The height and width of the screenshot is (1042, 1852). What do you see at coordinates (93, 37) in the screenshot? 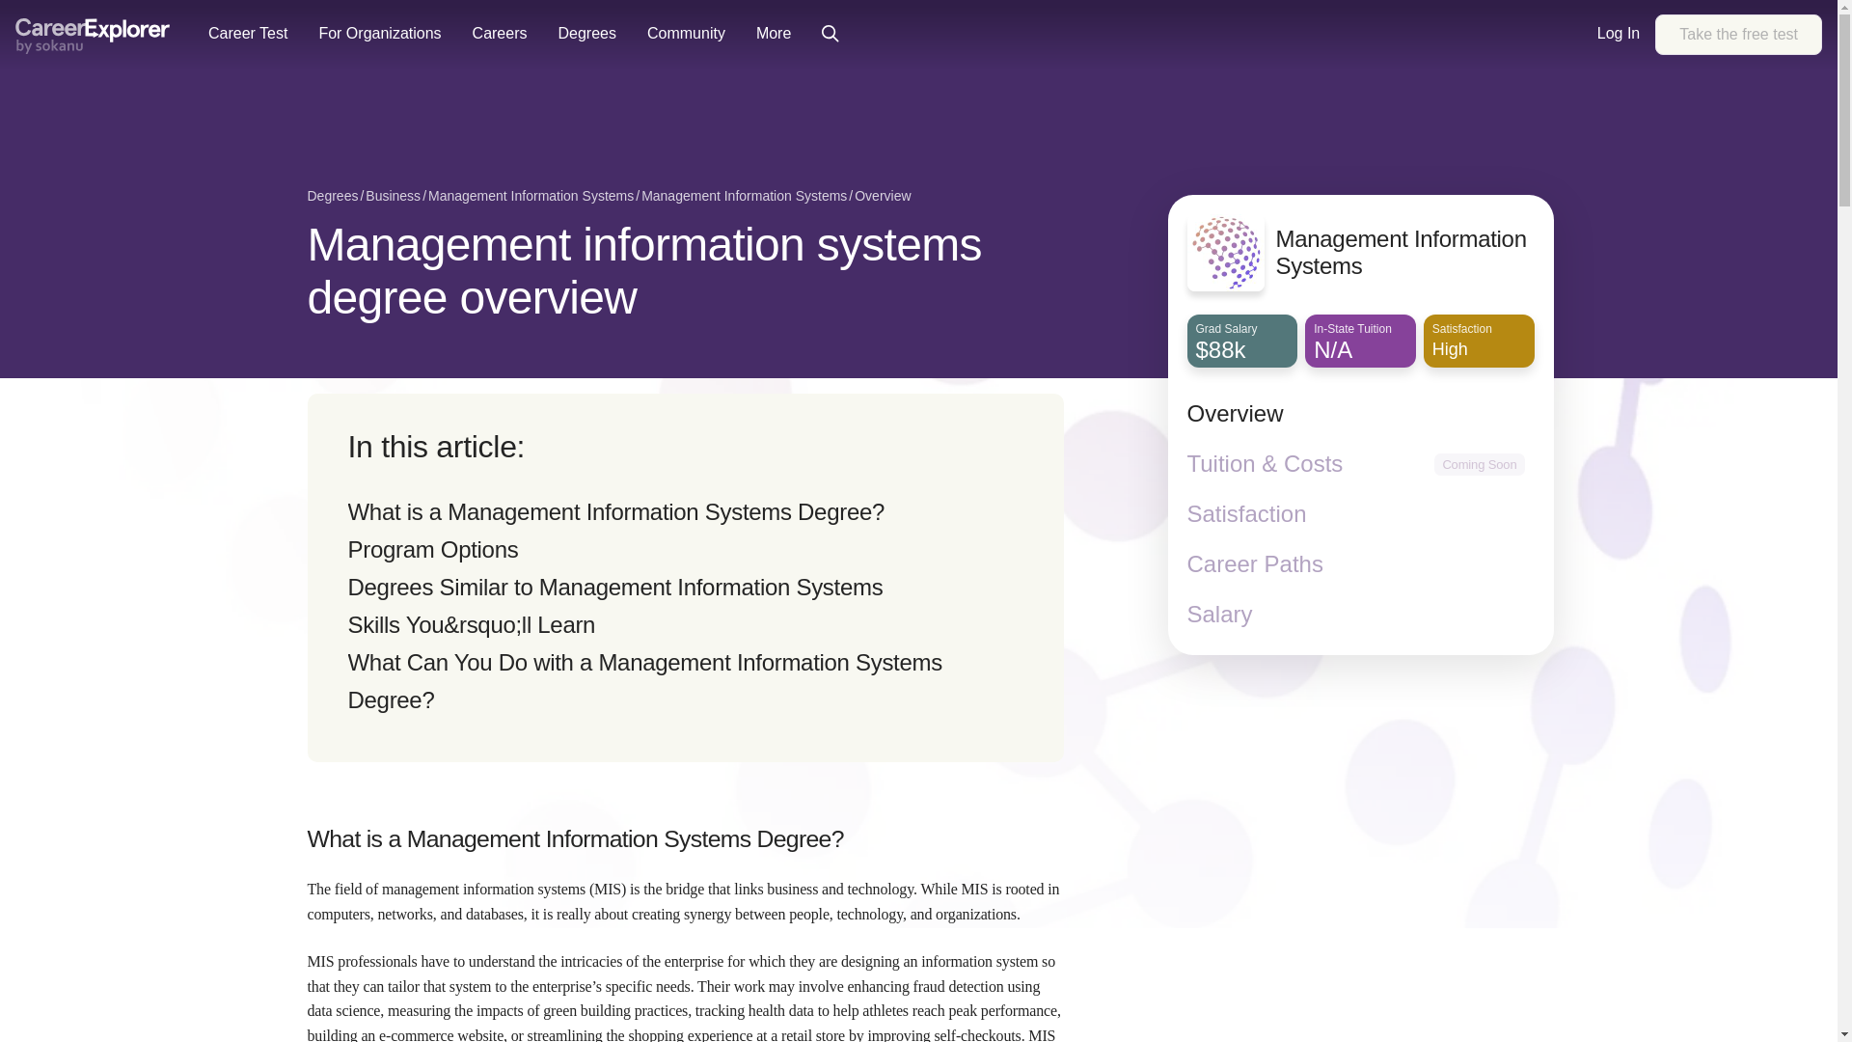
I see `CareerExplorer` at bounding box center [93, 37].